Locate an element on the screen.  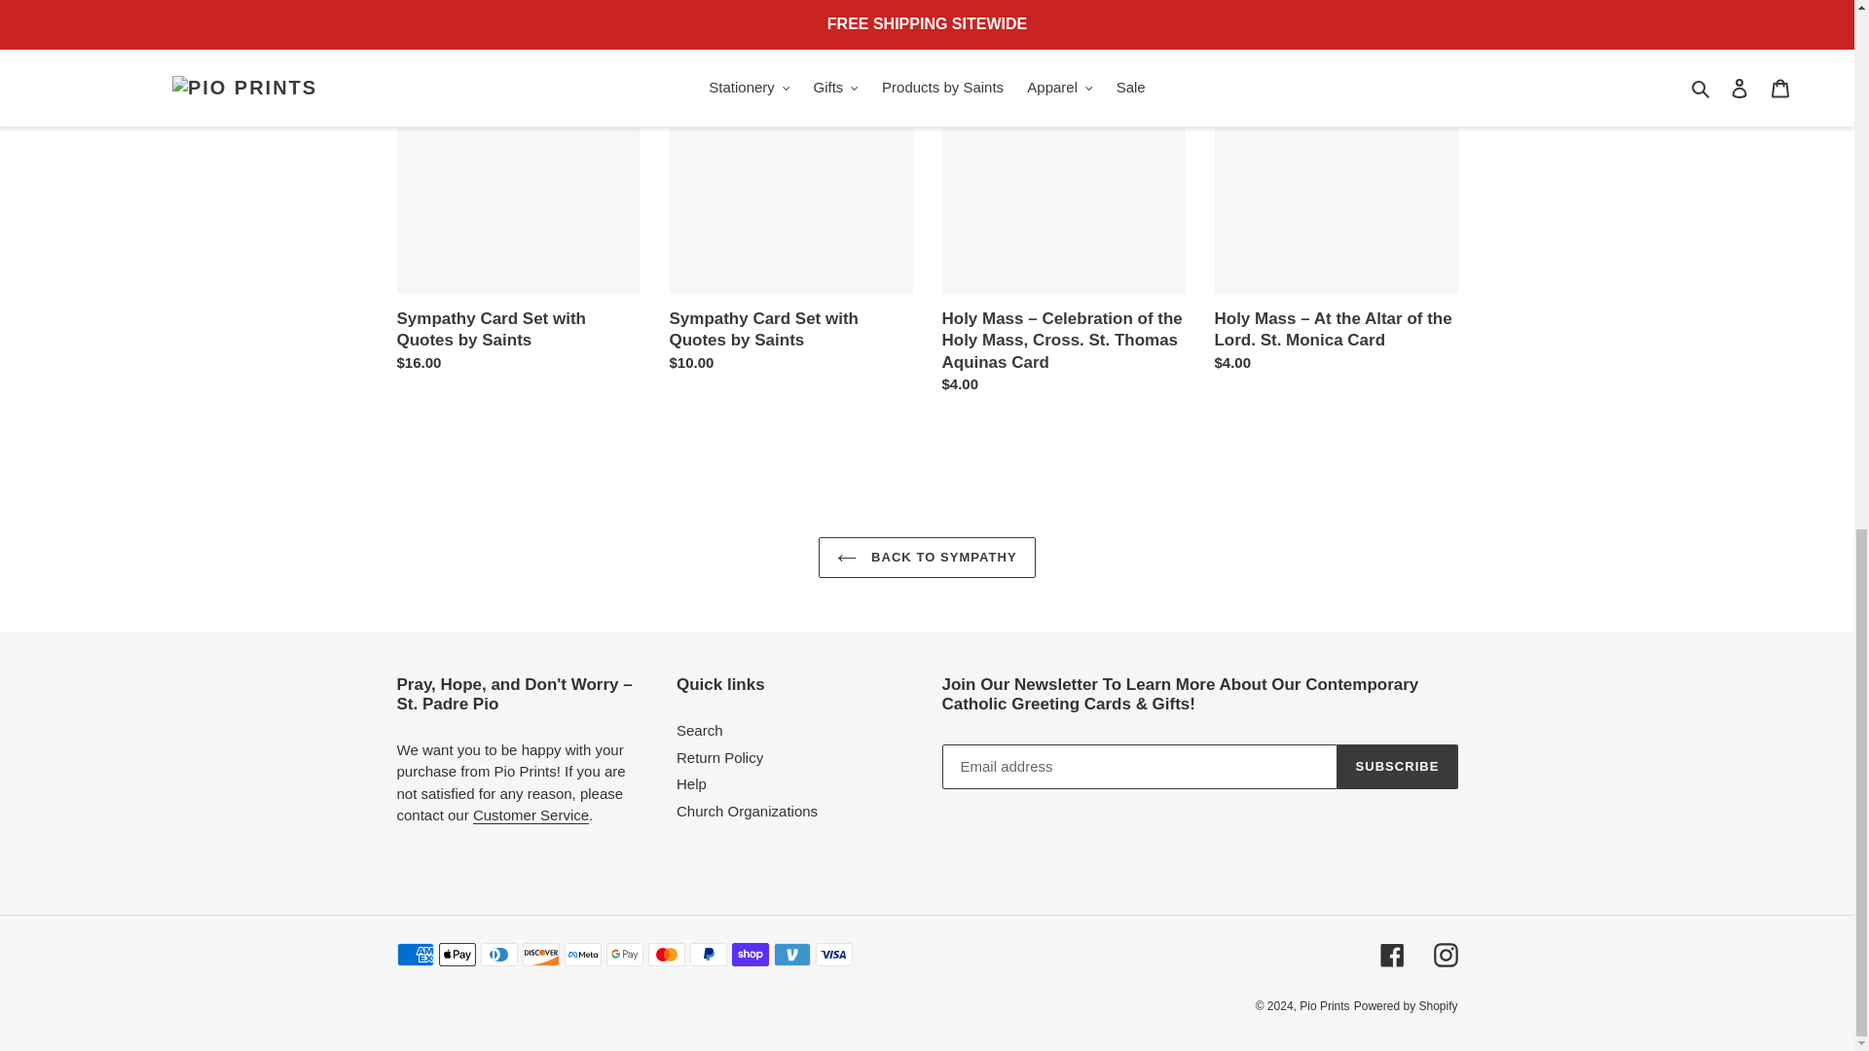
Meta Pay is located at coordinates (582, 954).